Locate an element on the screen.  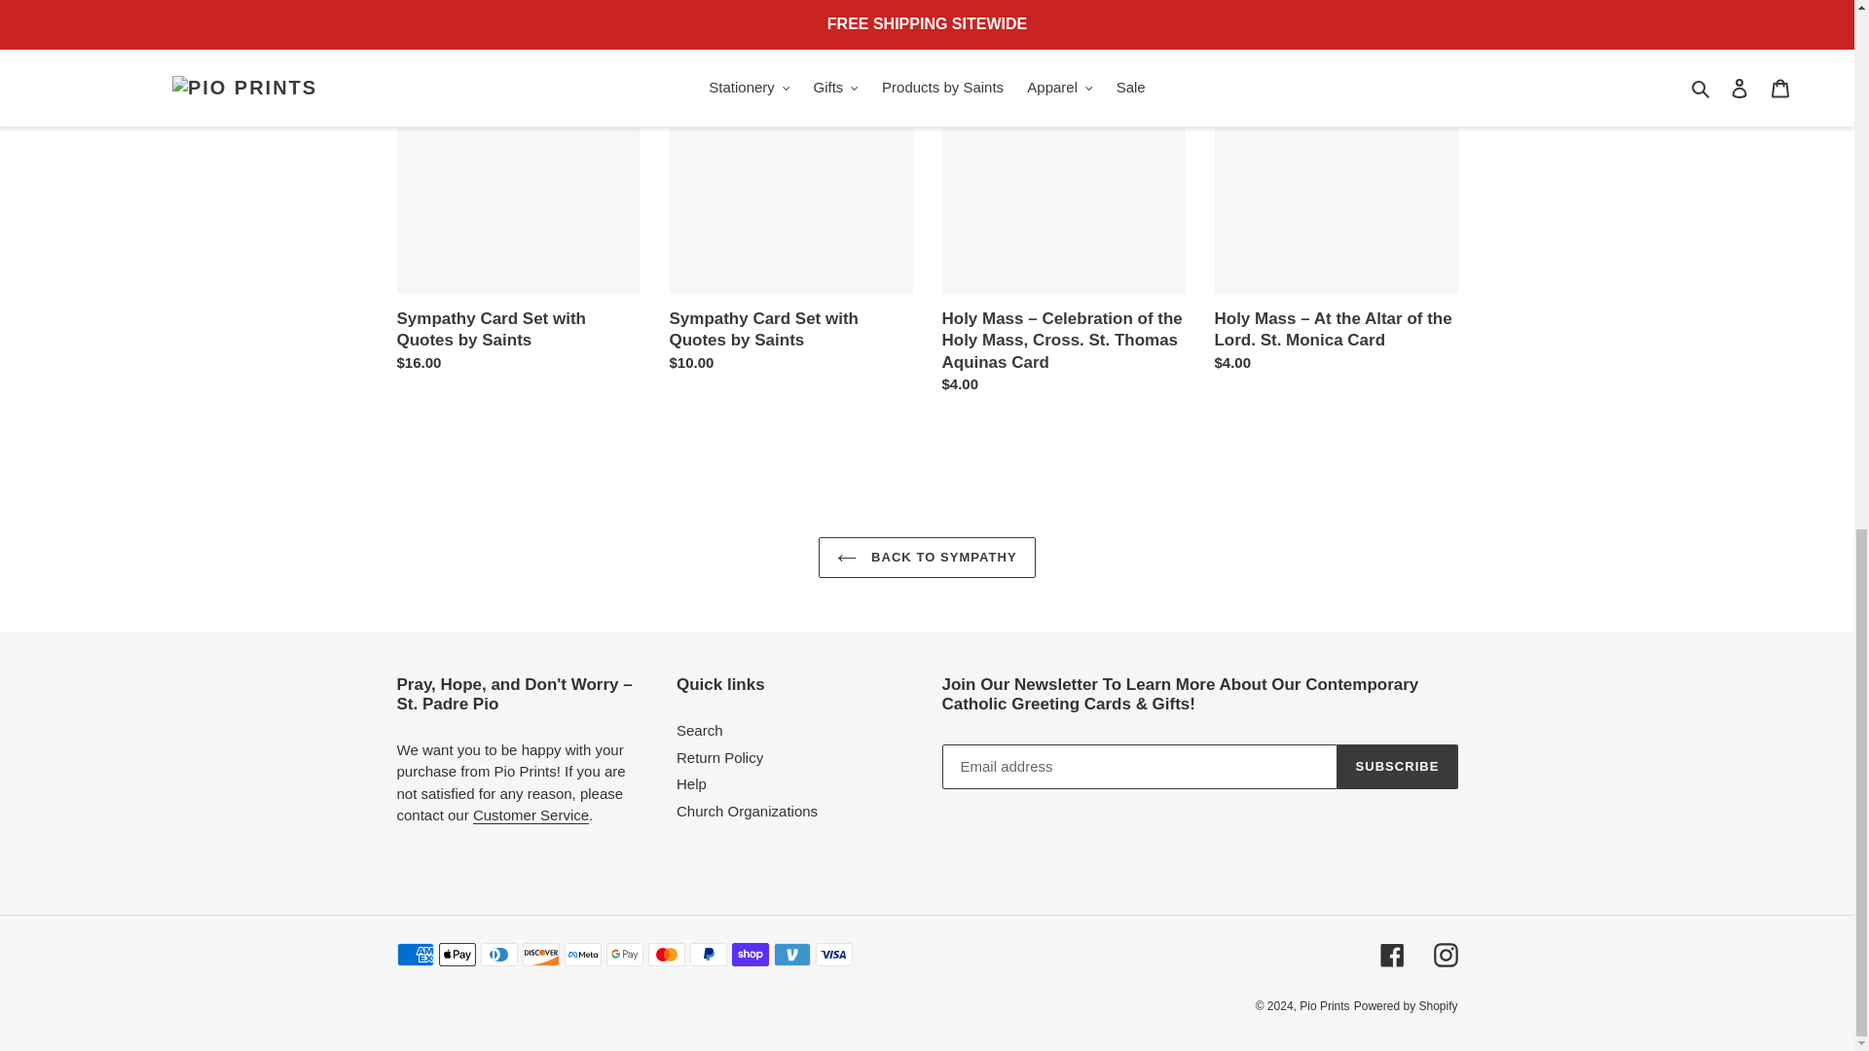
Meta Pay is located at coordinates (582, 954).